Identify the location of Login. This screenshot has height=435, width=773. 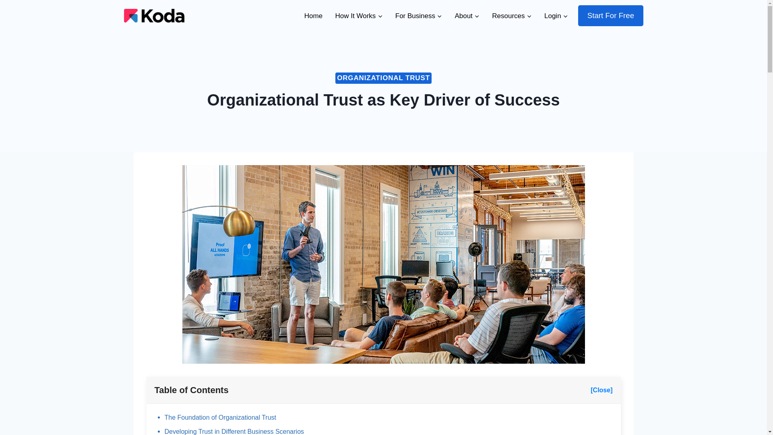
(556, 15).